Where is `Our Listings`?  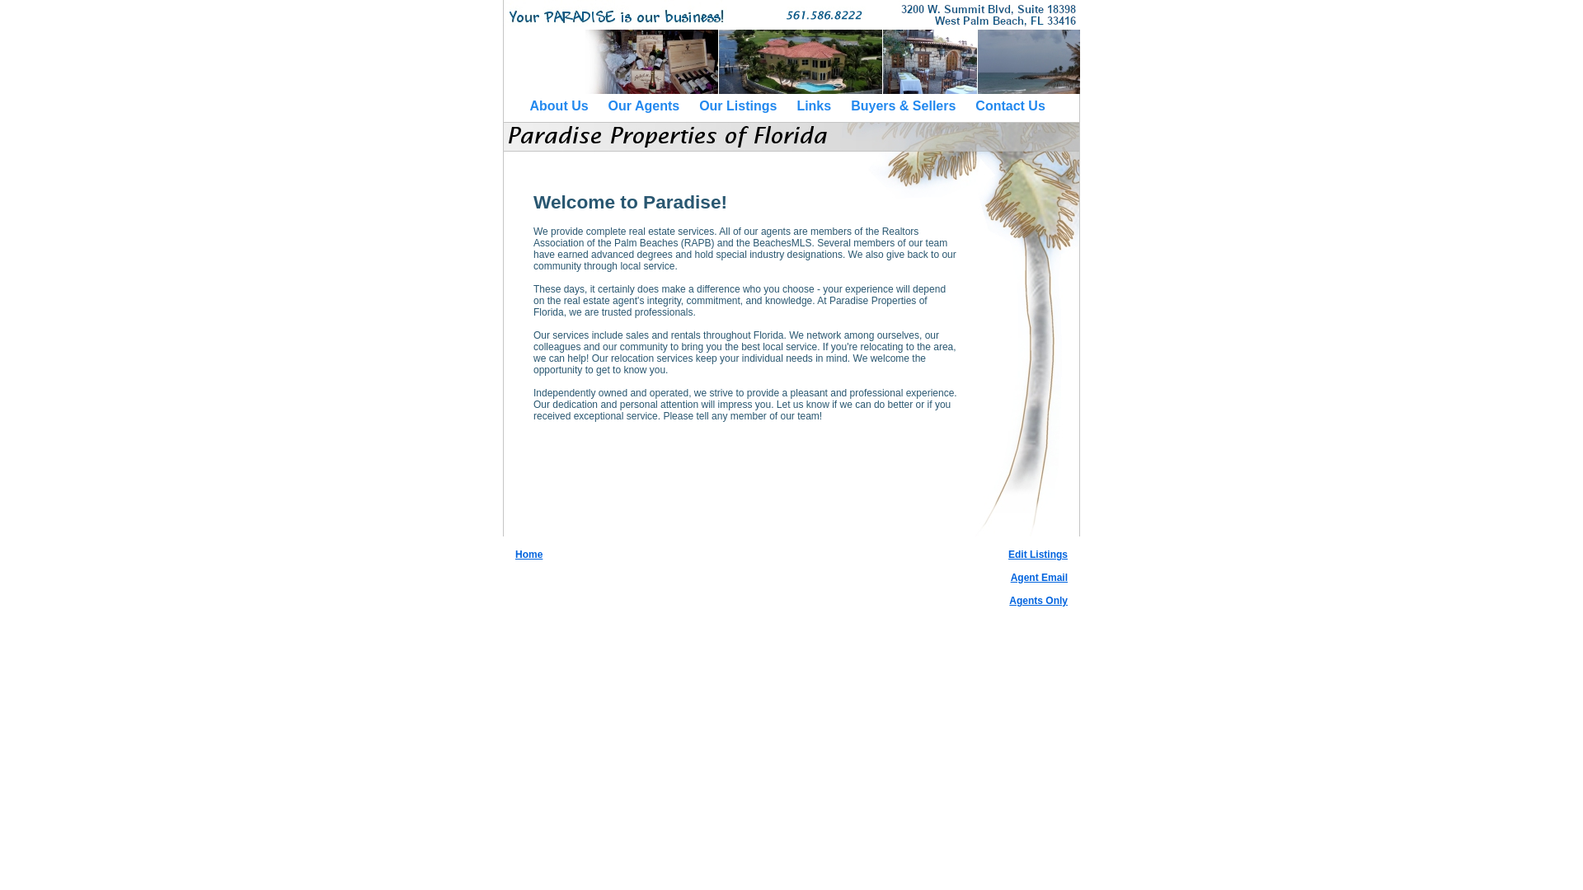 Our Listings is located at coordinates (738, 105).